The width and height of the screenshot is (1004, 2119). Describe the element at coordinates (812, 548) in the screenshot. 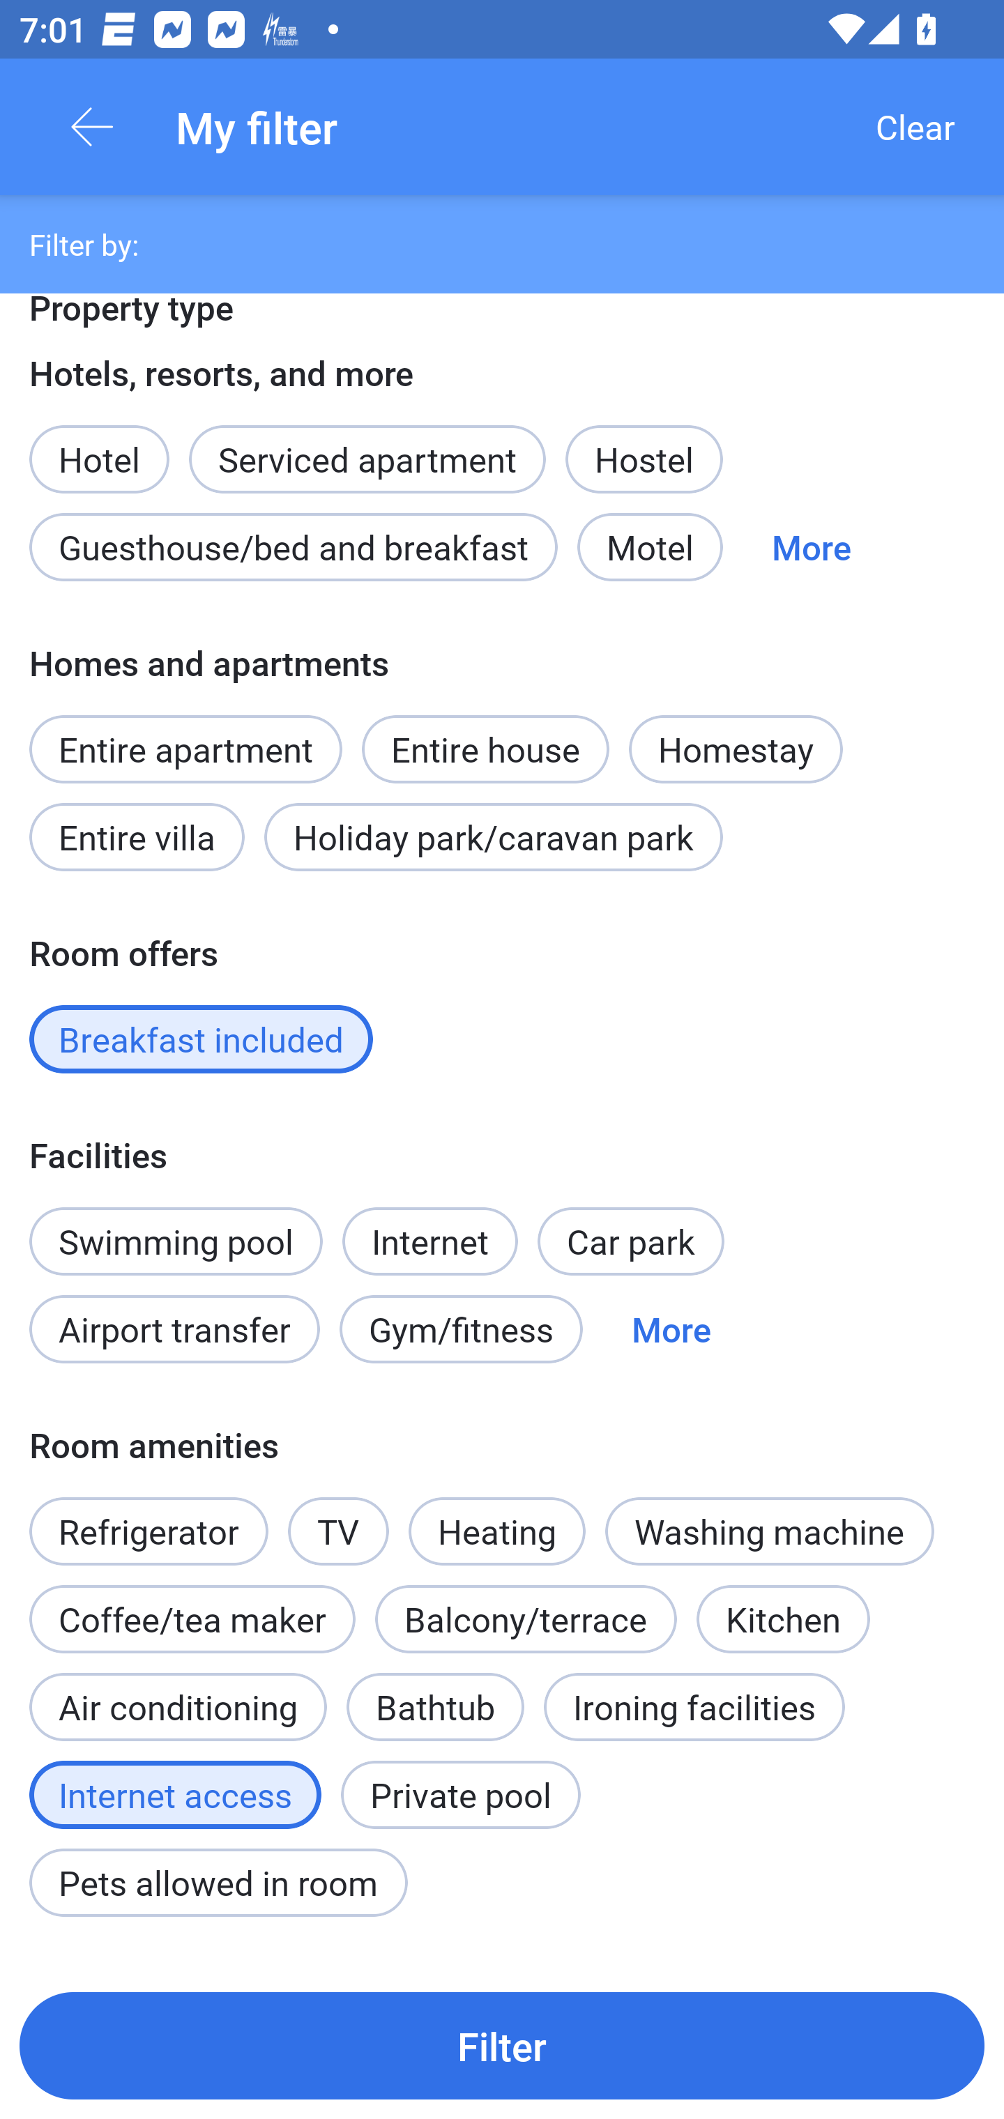

I see `More` at that location.